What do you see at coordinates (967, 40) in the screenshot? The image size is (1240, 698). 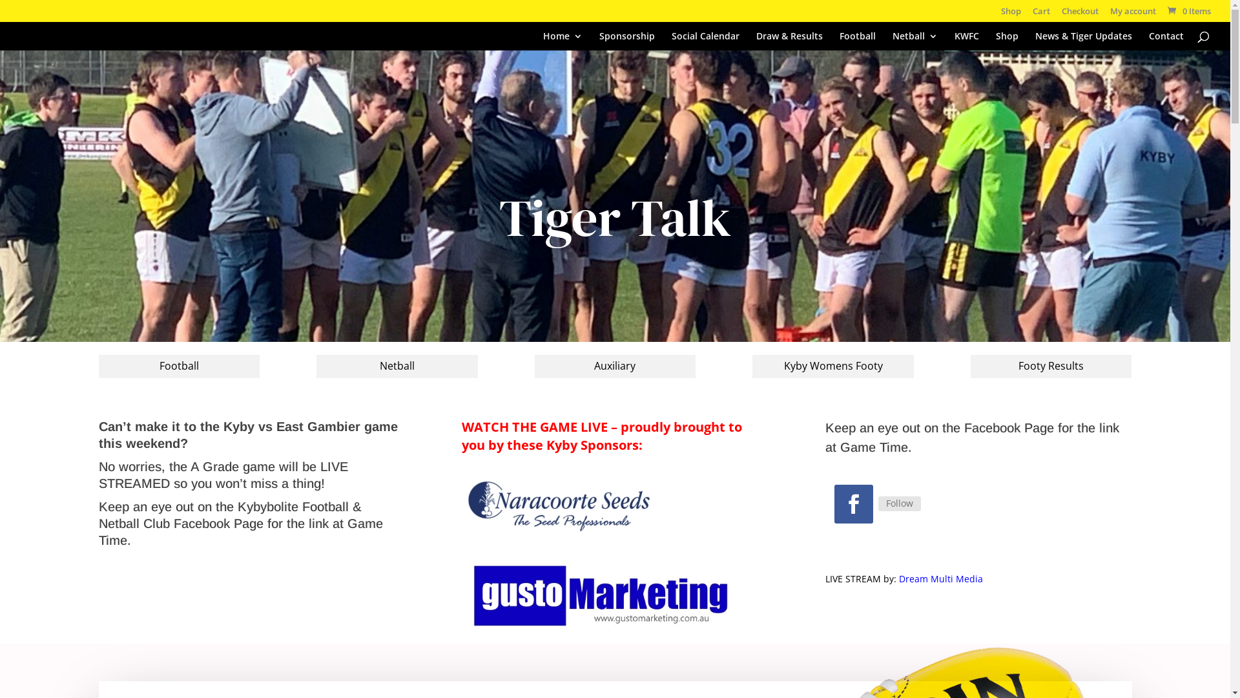 I see `KWFC` at bounding box center [967, 40].